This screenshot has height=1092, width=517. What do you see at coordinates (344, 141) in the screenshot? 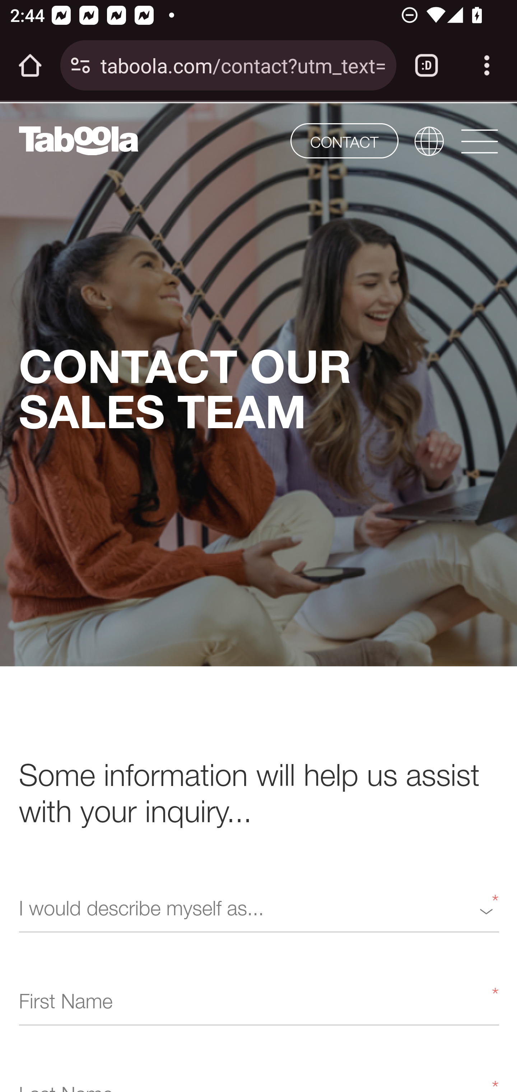
I see `CONTACT` at bounding box center [344, 141].